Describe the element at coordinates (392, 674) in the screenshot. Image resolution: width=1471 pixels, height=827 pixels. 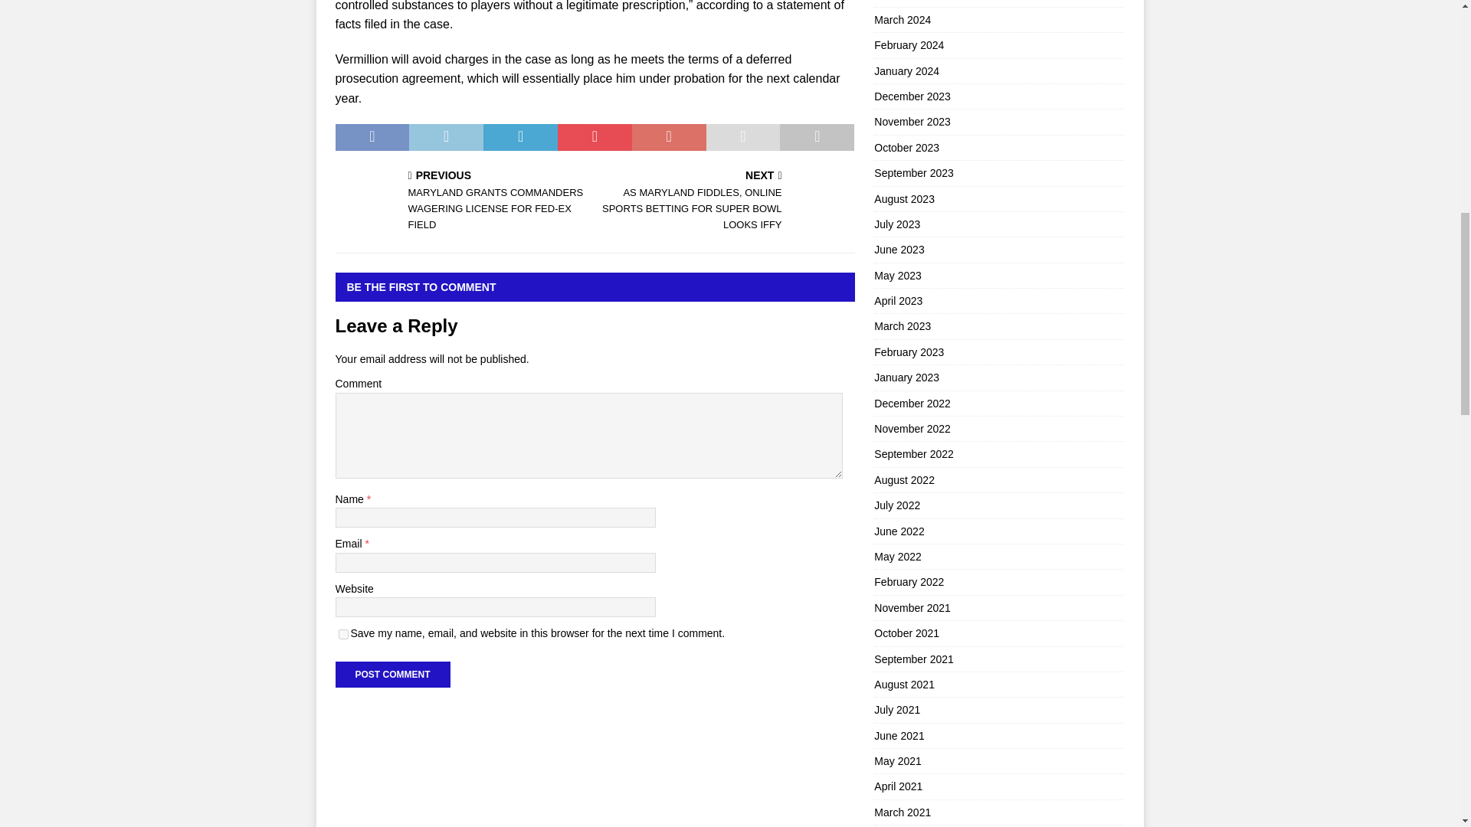
I see `Post Comment` at that location.